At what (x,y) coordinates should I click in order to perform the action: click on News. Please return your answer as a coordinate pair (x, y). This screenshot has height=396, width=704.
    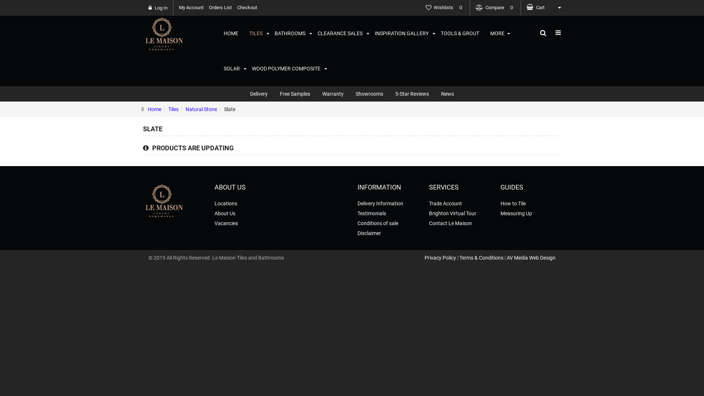
    Looking at the image, I should click on (447, 94).